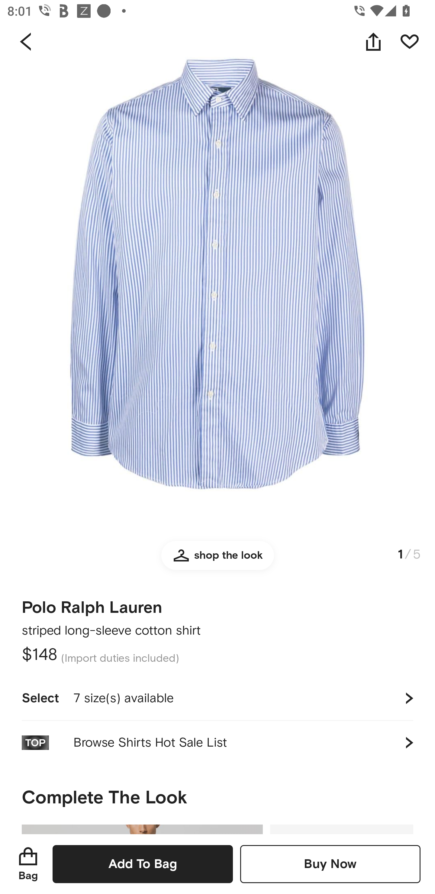 The image size is (435, 894). I want to click on Browse Shirts Hot Sale List, so click(217, 742).